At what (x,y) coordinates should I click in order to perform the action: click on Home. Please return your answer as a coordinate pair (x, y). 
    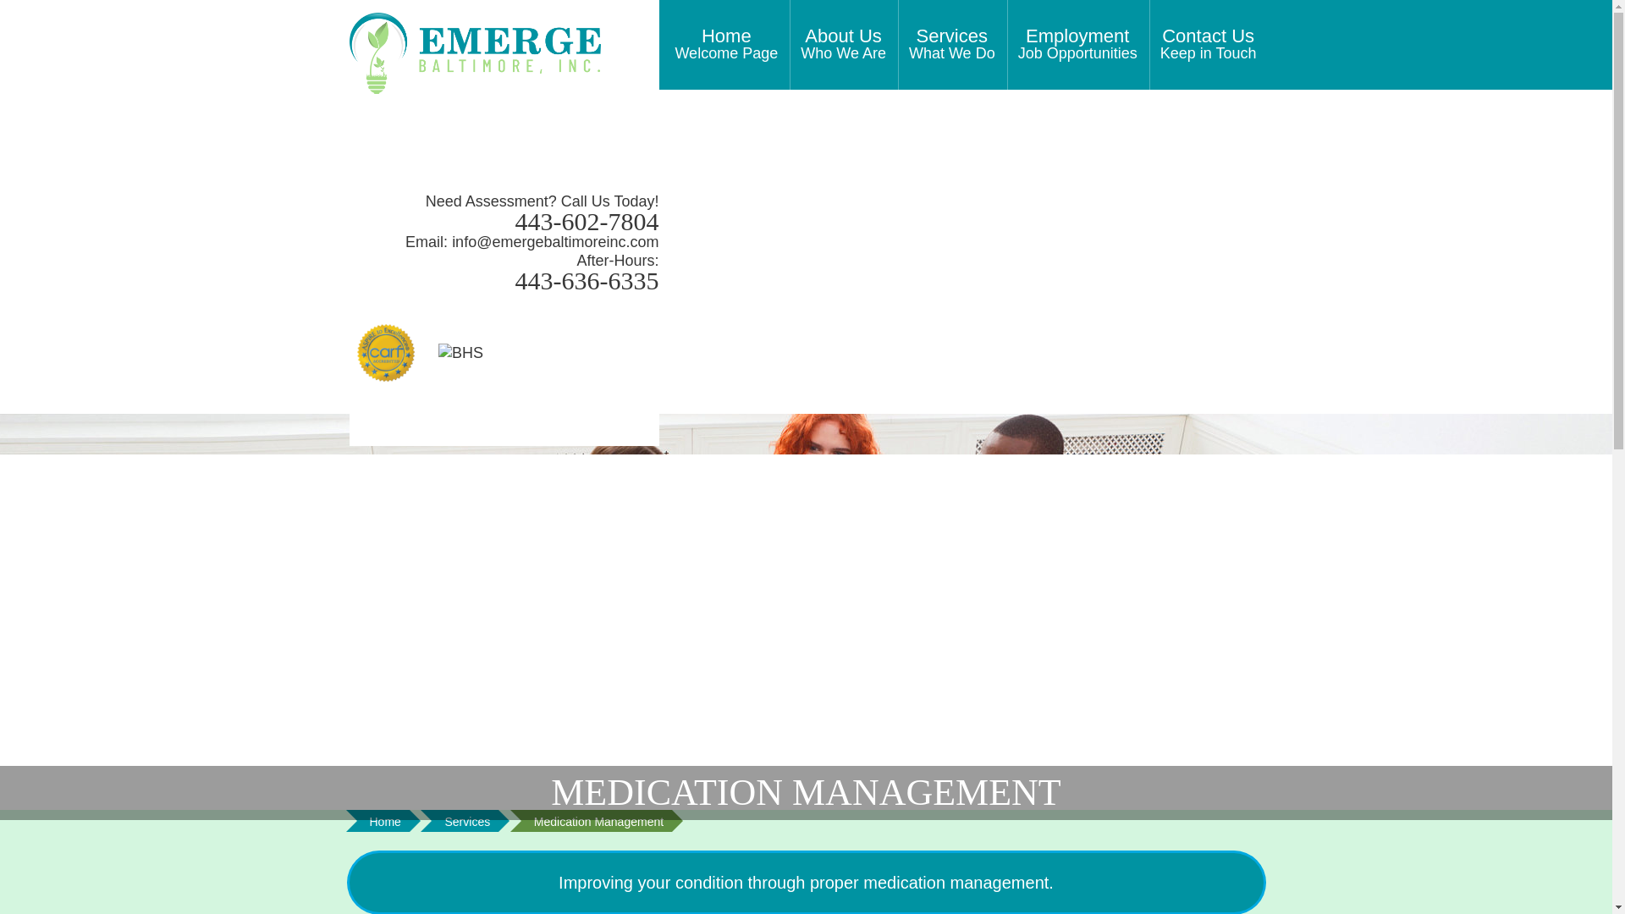
    Looking at the image, I should click on (467, 820).